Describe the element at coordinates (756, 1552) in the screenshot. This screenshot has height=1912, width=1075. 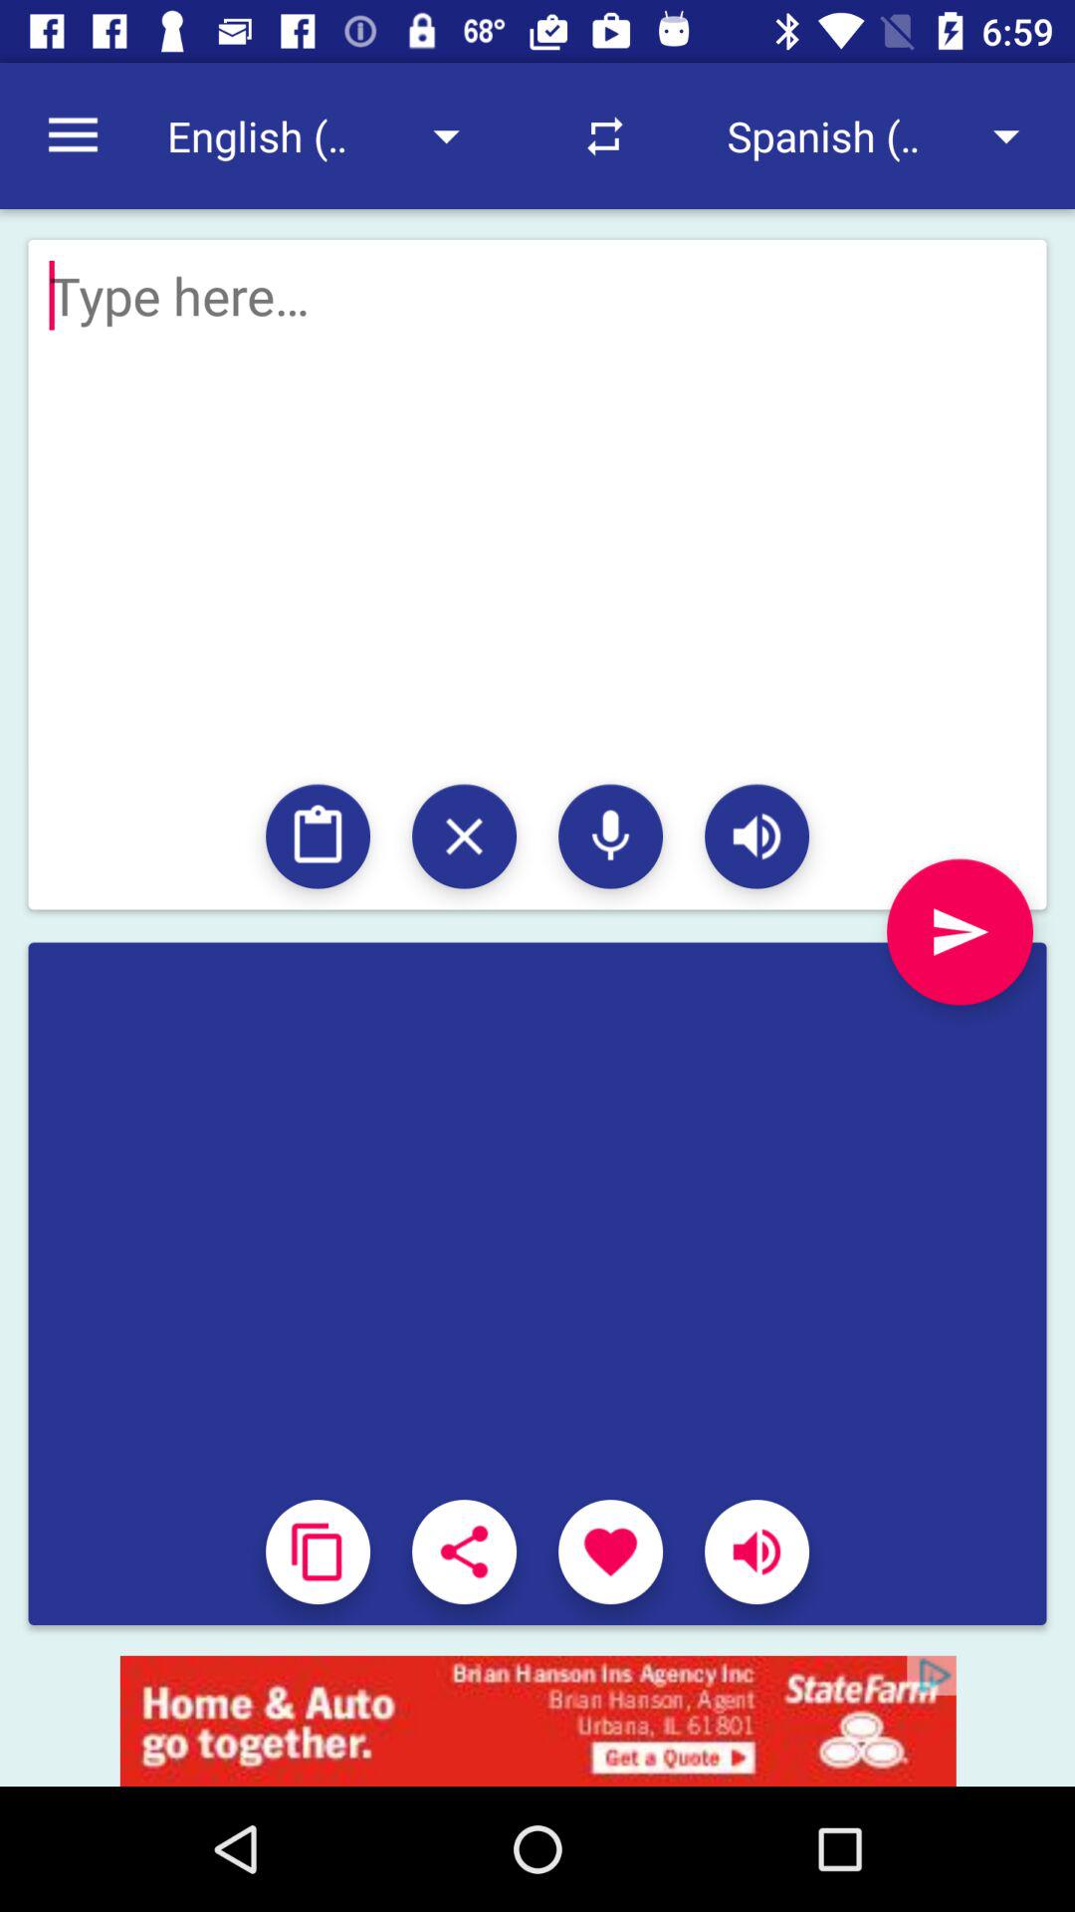
I see `adjust the volume` at that location.